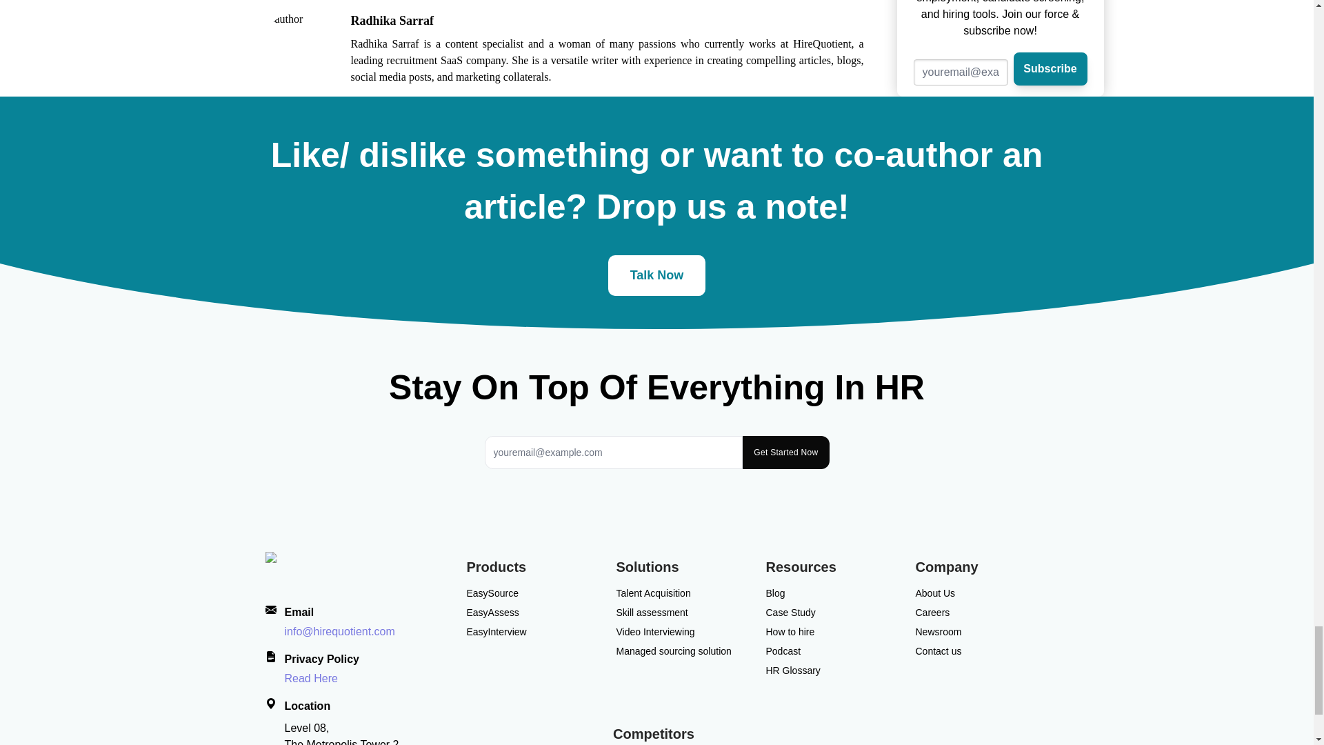 This screenshot has height=745, width=1324. Describe the element at coordinates (492, 613) in the screenshot. I see `EasyAssess` at that location.